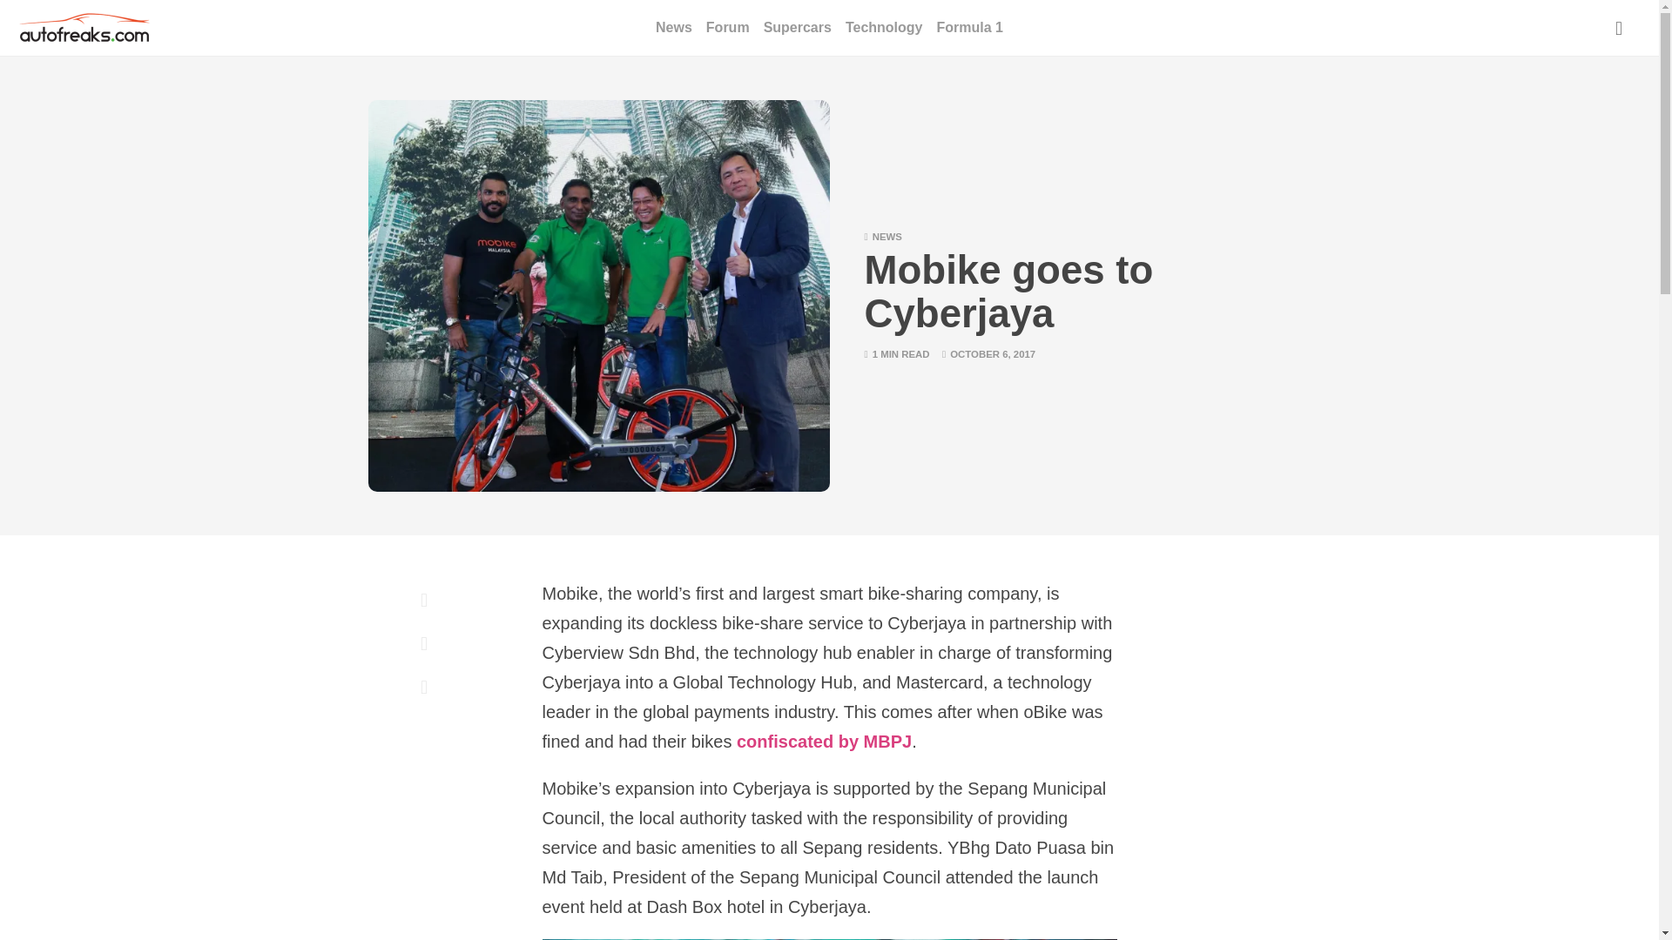 The image size is (1672, 940). I want to click on NEWS, so click(887, 236).